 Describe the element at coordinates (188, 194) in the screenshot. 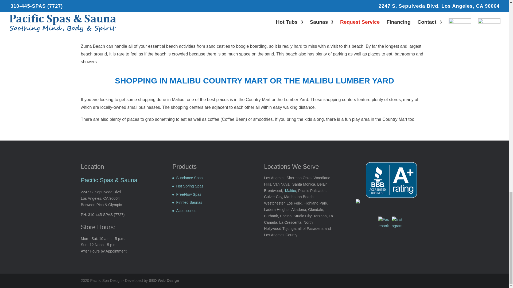

I see `FreeFlow Spas` at that location.